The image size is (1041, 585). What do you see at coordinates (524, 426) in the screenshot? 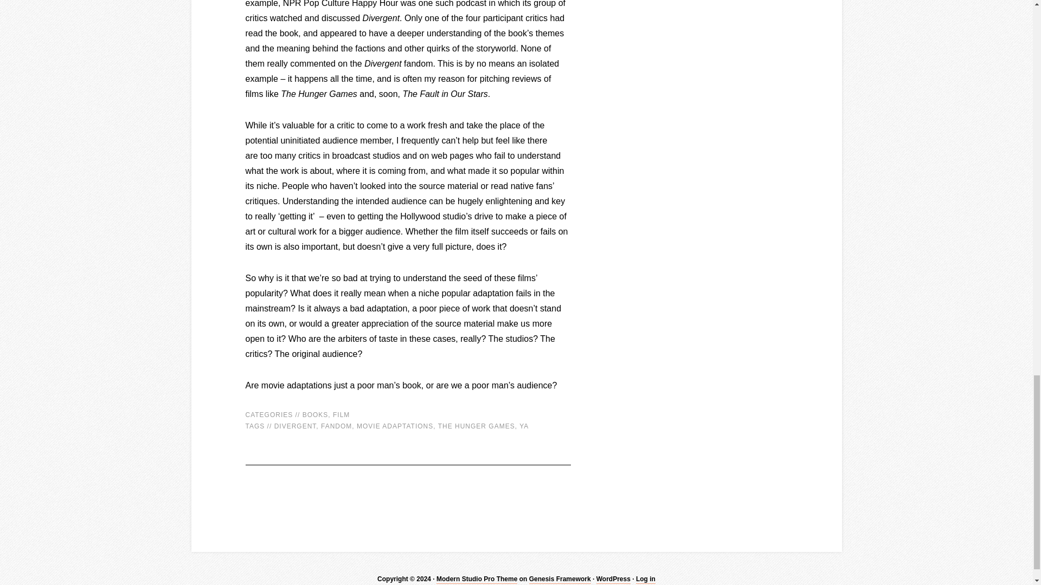
I see `YA` at bounding box center [524, 426].